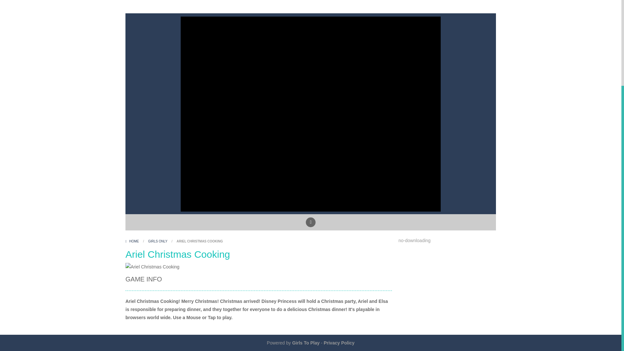  I want to click on Home, so click(133, 241).